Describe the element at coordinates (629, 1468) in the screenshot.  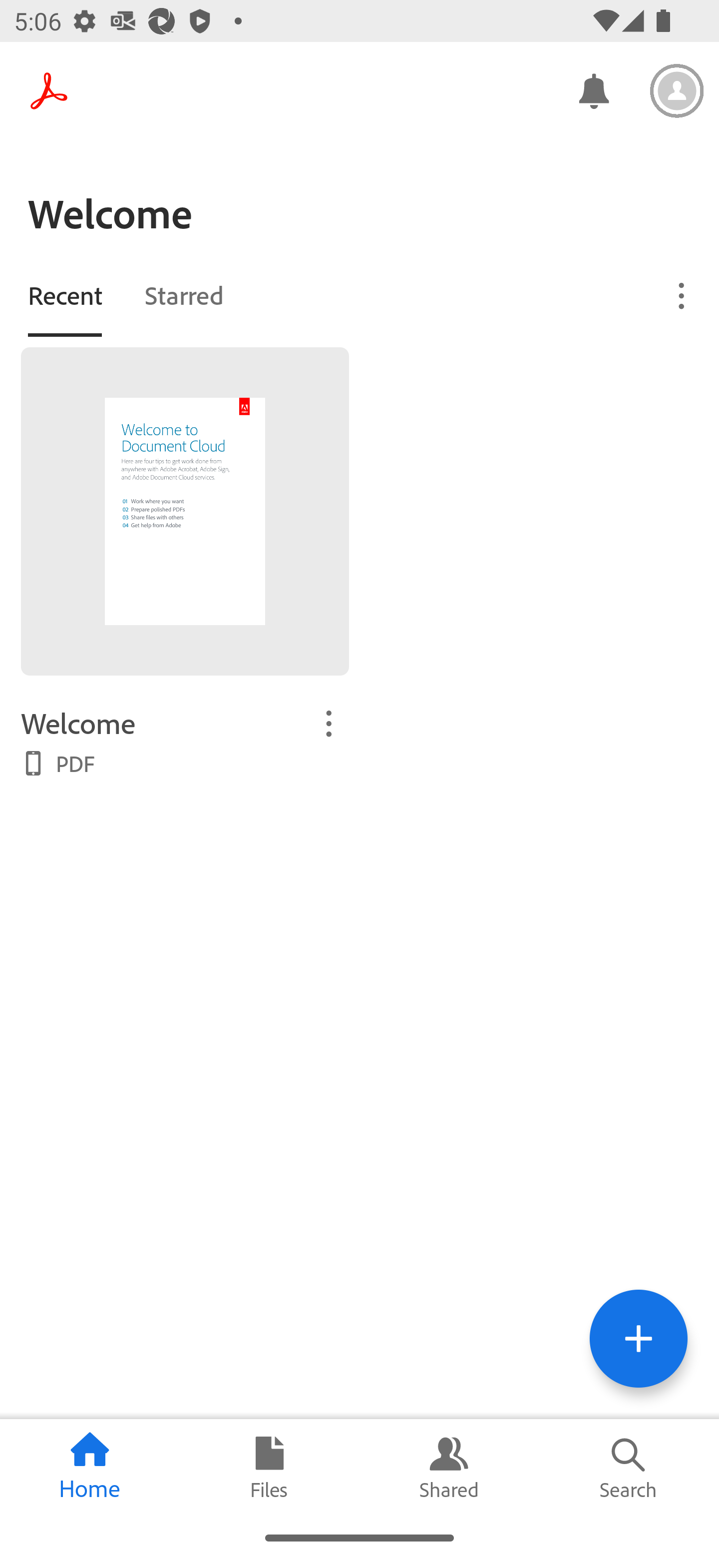
I see `Search` at that location.